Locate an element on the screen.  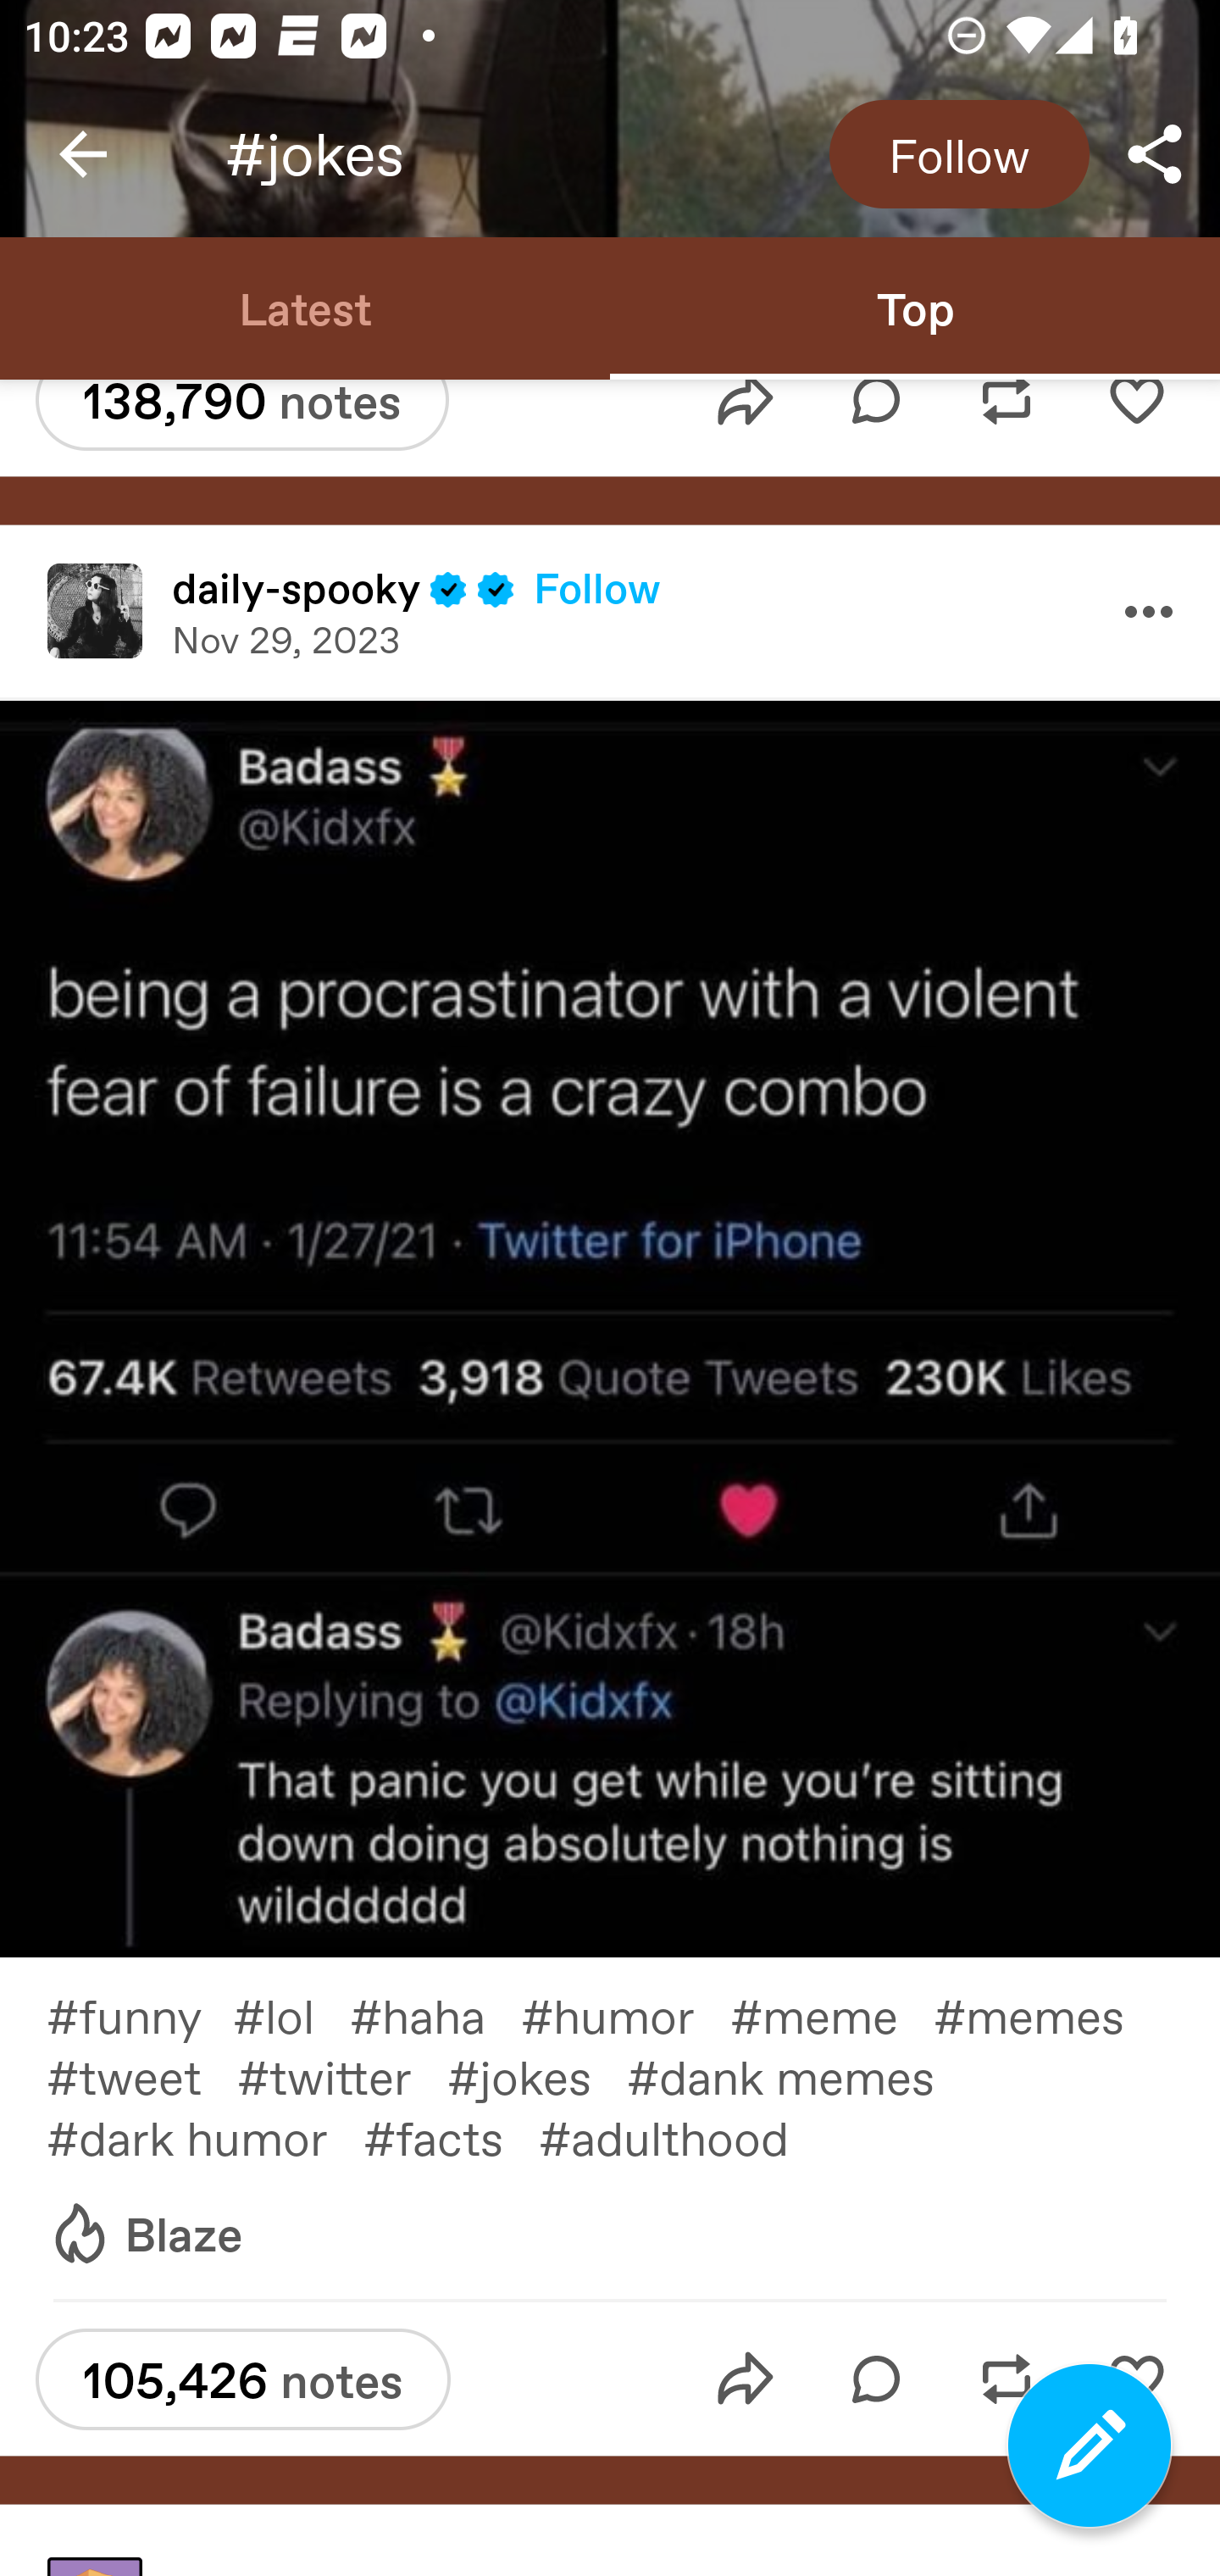
Reply is located at coordinates (876, 427).